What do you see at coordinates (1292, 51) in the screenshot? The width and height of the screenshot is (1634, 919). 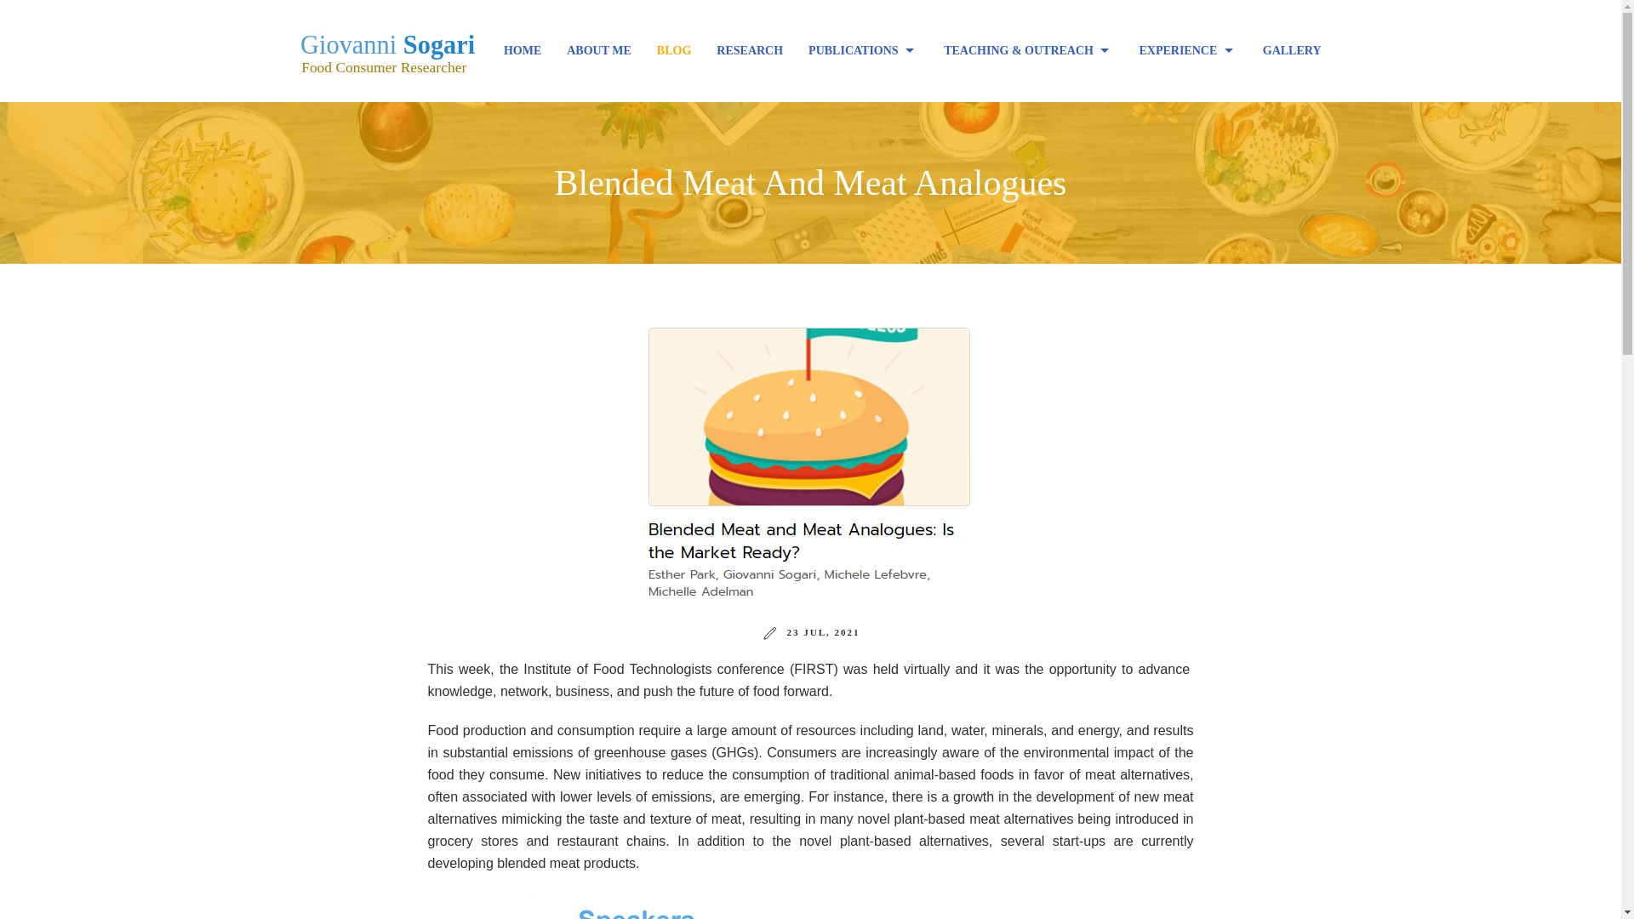 I see `GALLERY` at bounding box center [1292, 51].